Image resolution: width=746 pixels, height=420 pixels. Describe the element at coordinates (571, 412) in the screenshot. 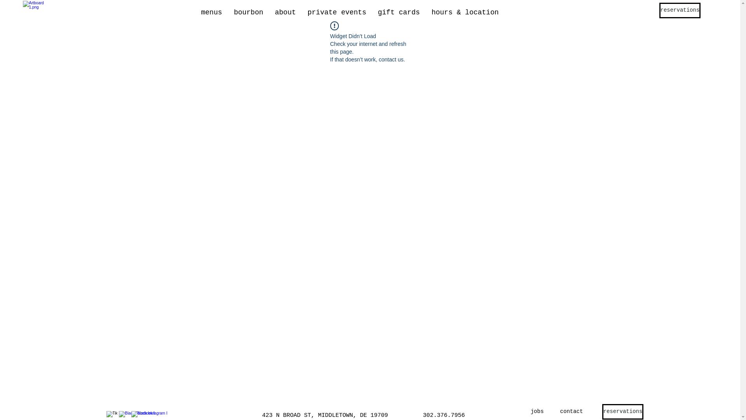

I see `contact` at that location.